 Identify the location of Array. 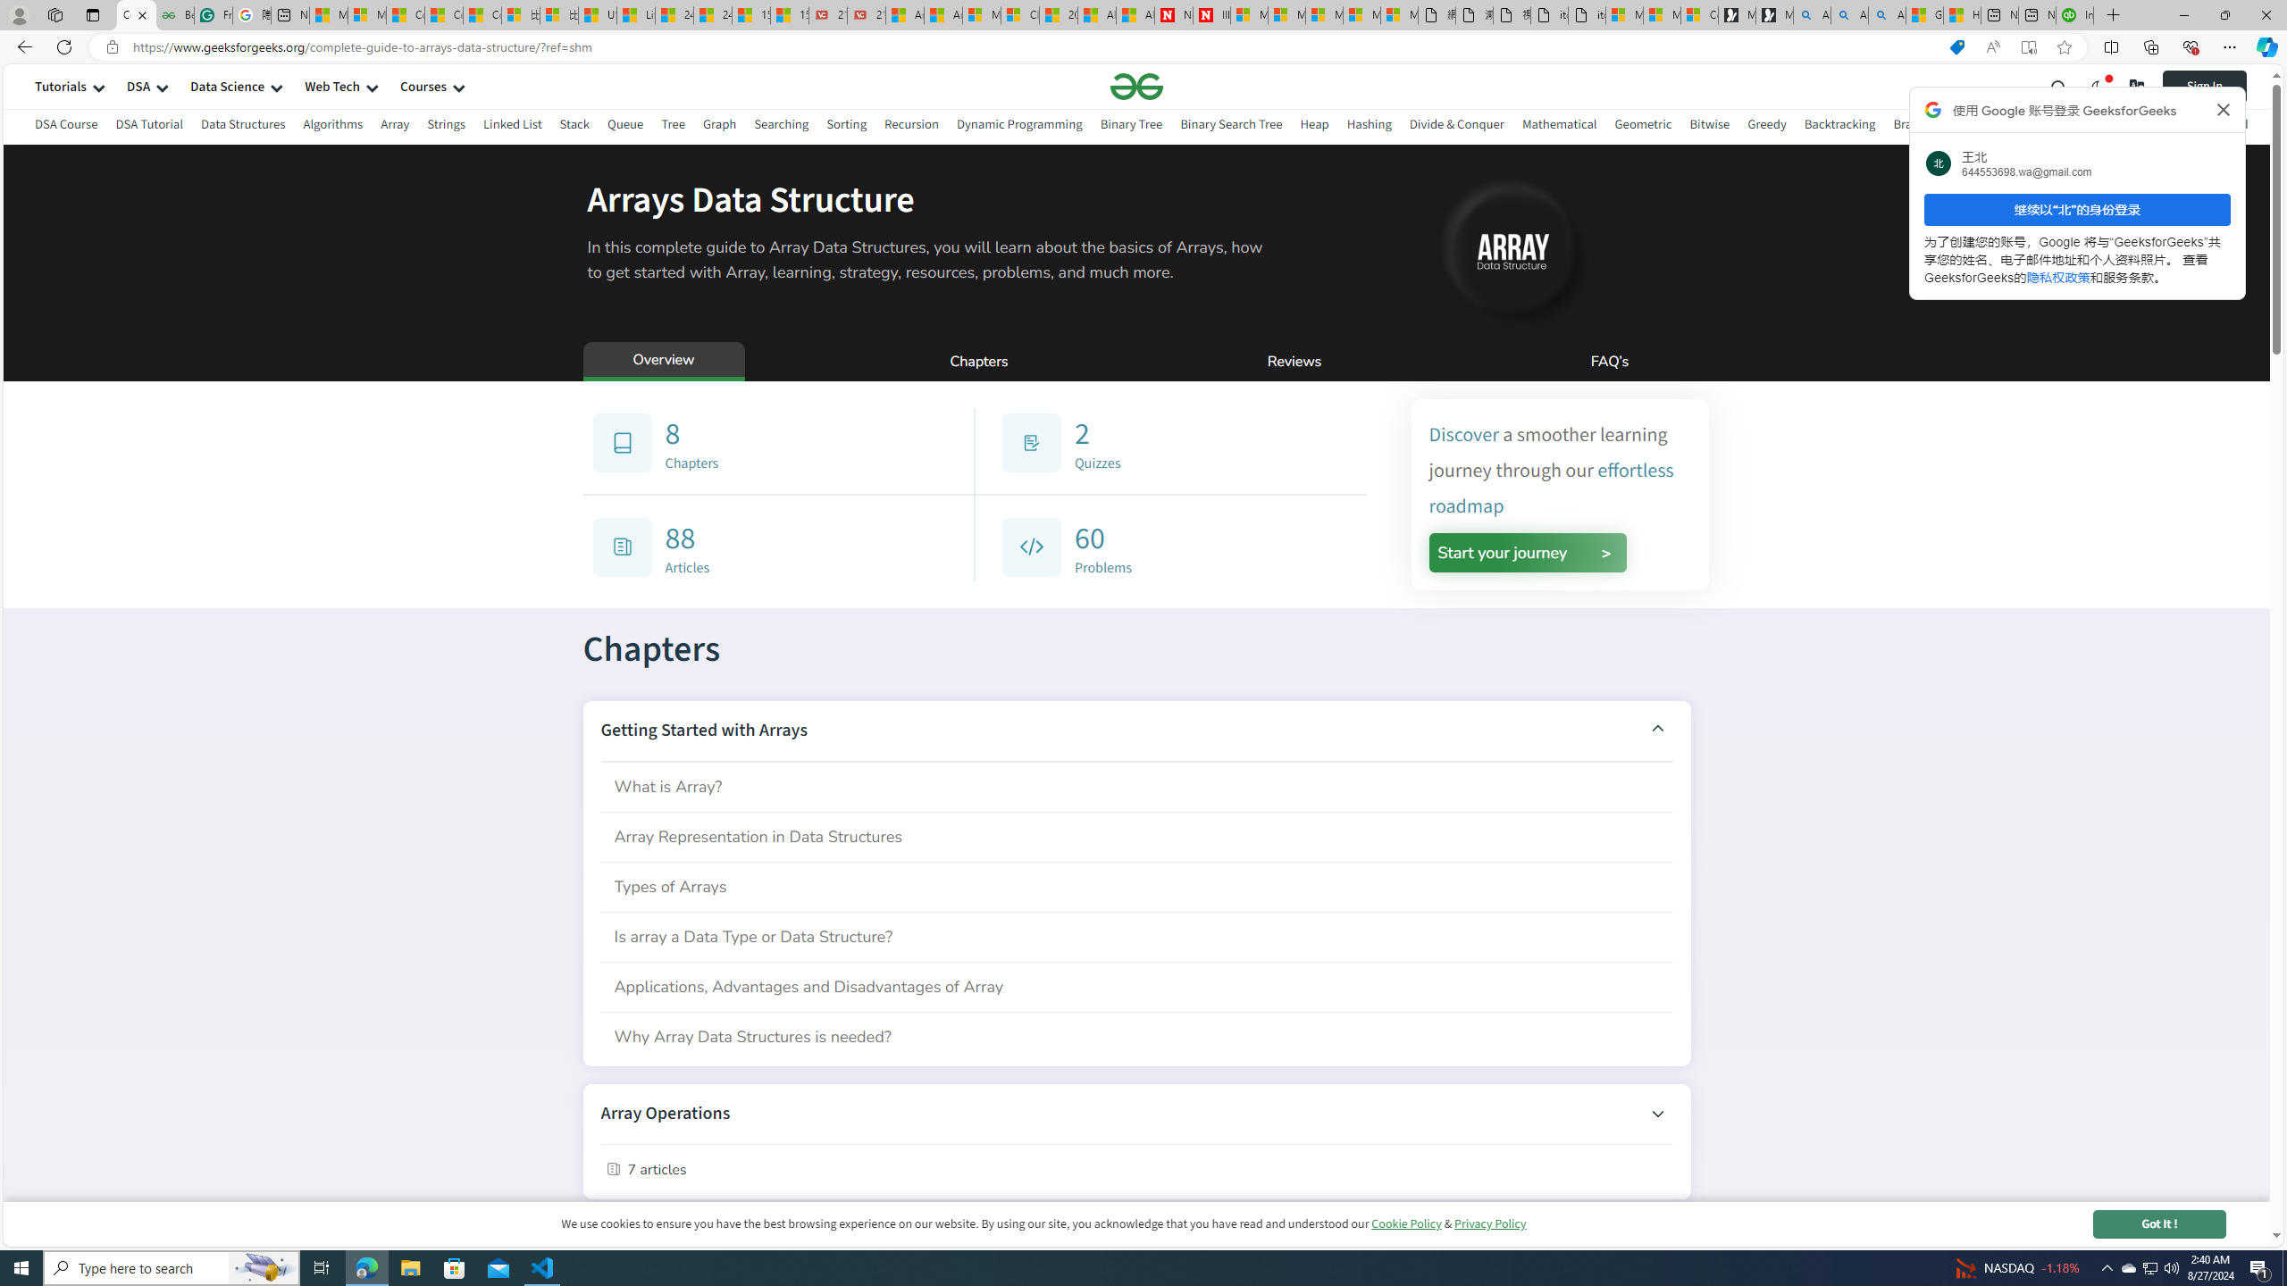
(394, 127).